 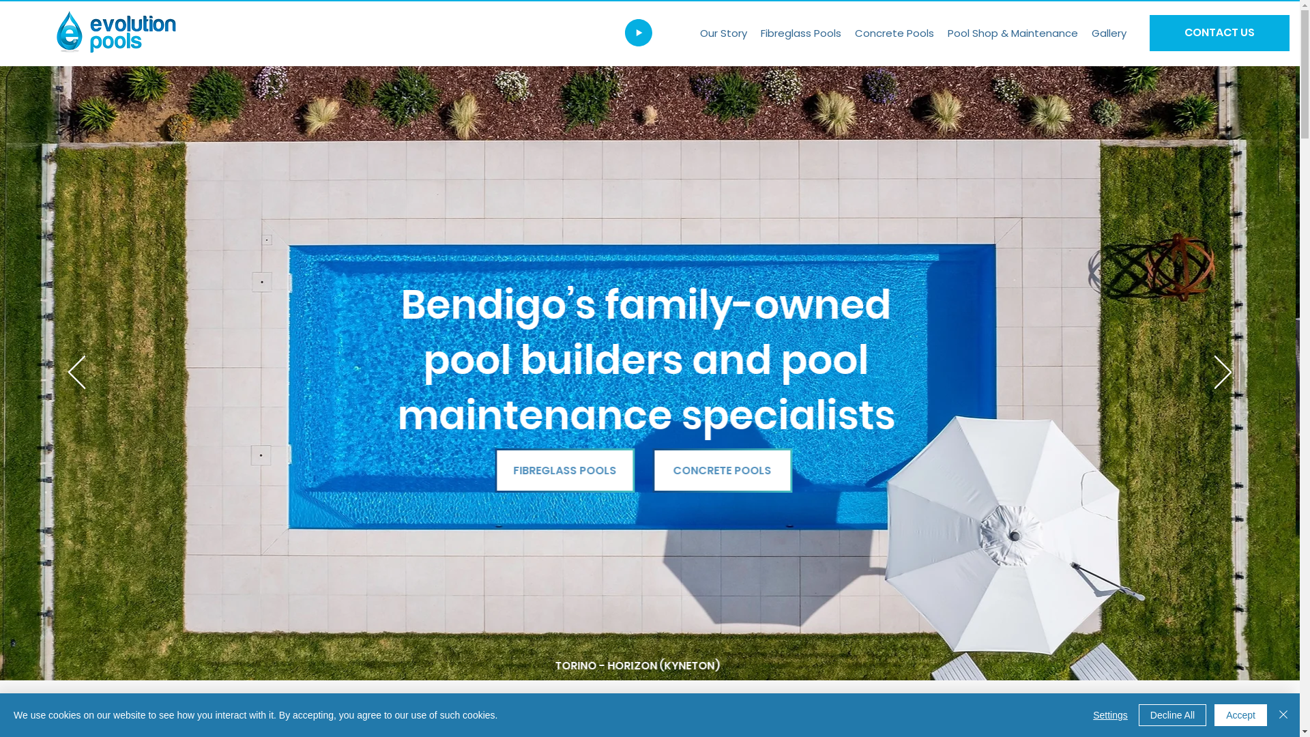 I want to click on Our Story, so click(x=723, y=33).